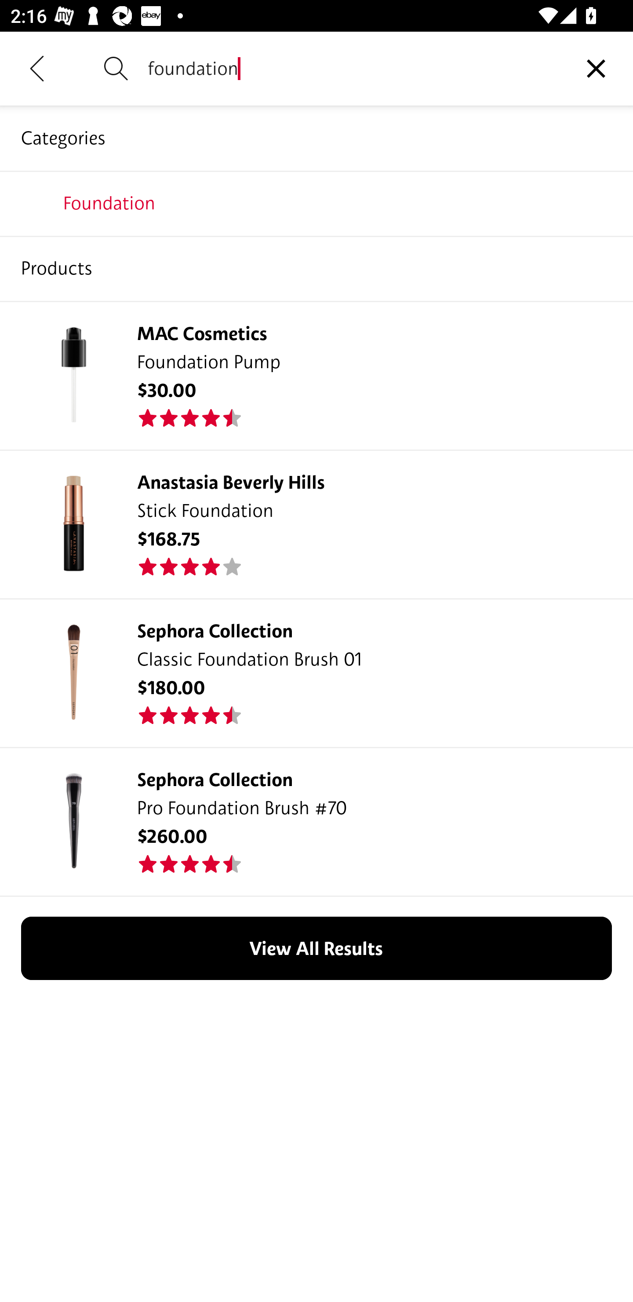 This screenshot has width=633, height=1302. I want to click on Navigate up, so click(37, 68).